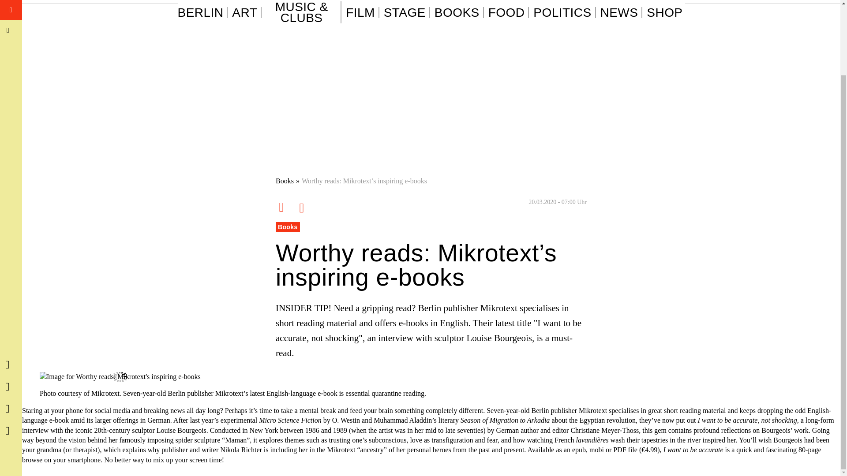 The height and width of the screenshot is (476, 847). I want to click on News, so click(622, 12).